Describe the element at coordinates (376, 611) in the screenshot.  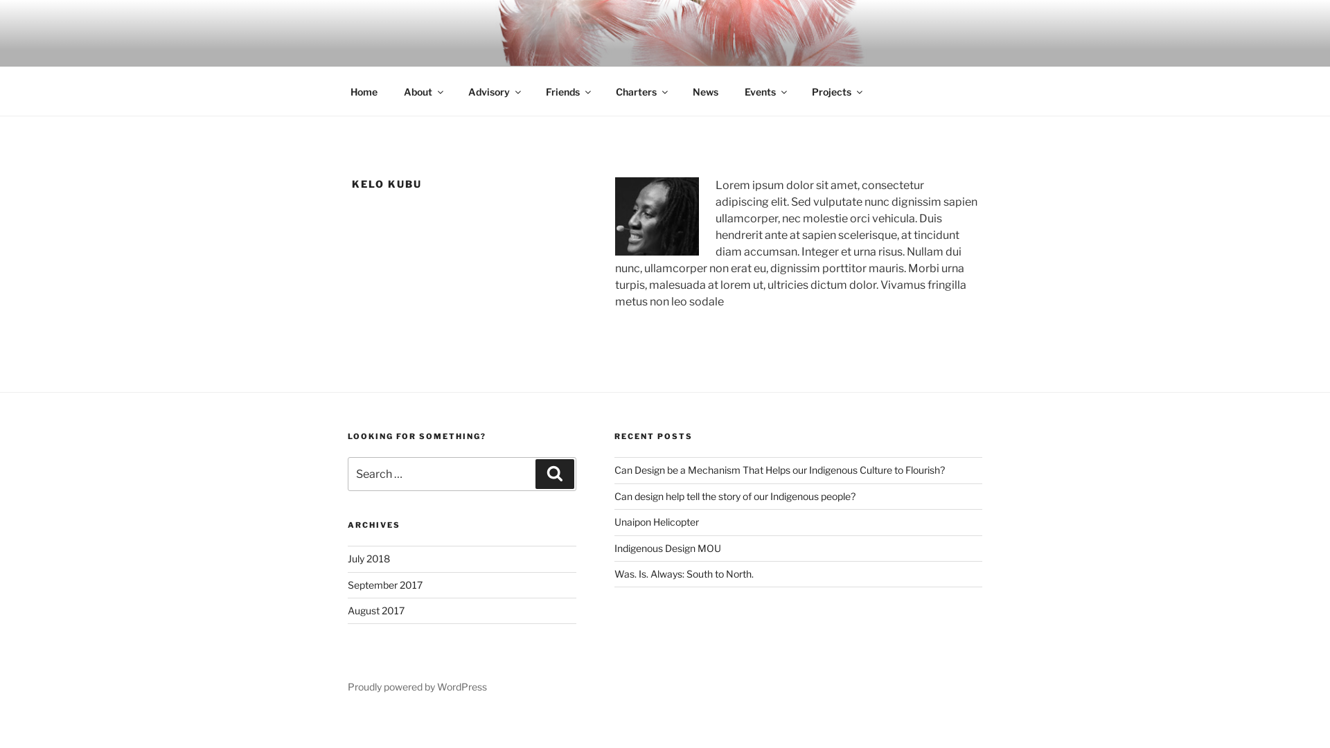
I see `August 2017` at that location.